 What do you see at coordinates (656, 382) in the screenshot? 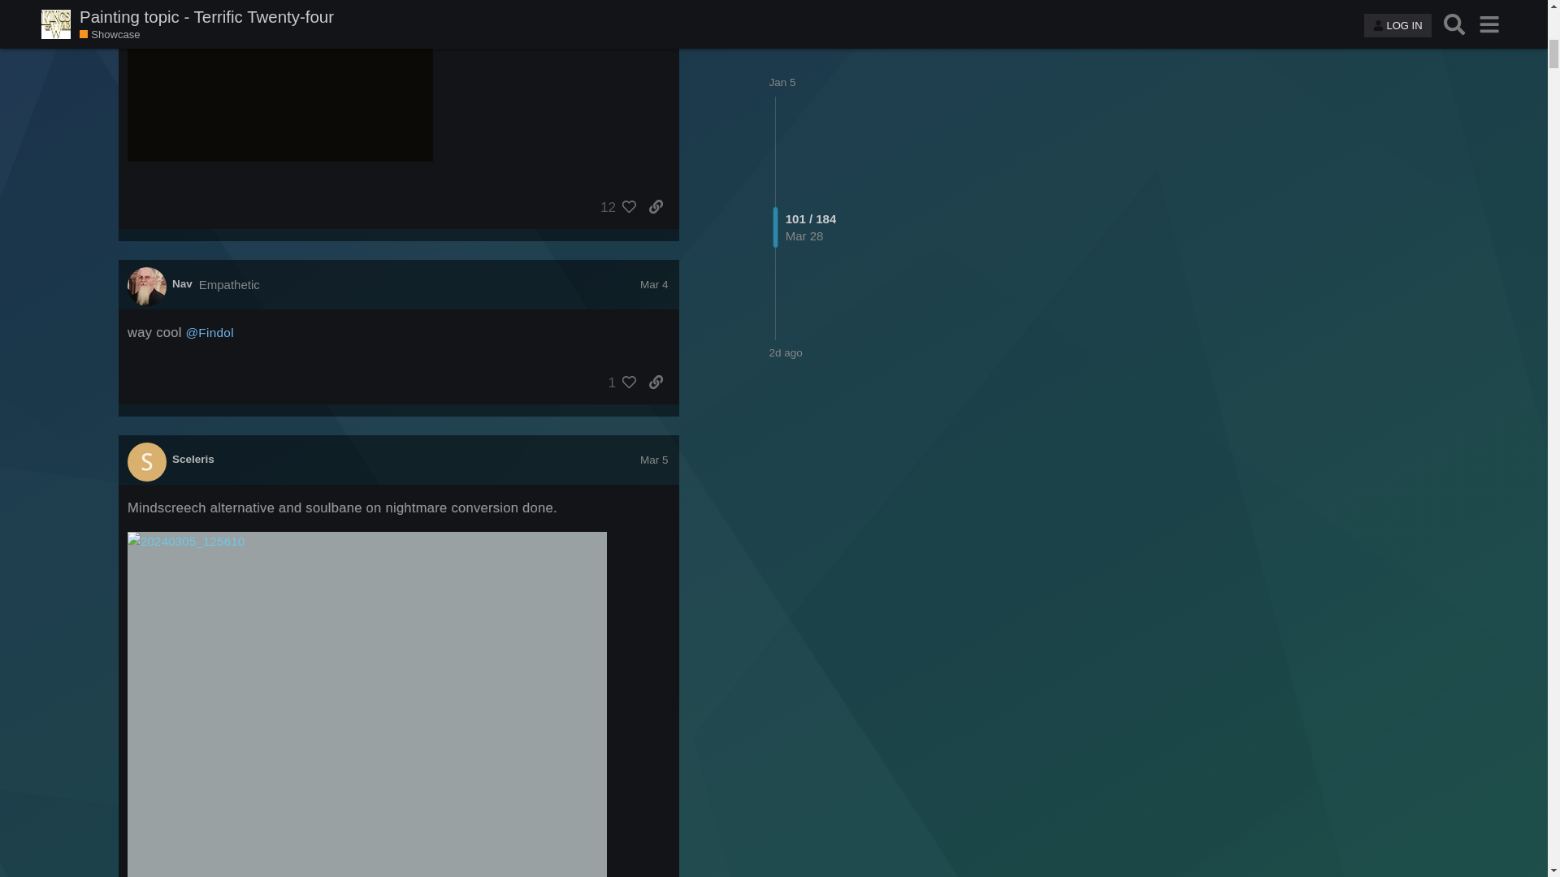
I see `copy a link to this post to clipboard` at bounding box center [656, 382].